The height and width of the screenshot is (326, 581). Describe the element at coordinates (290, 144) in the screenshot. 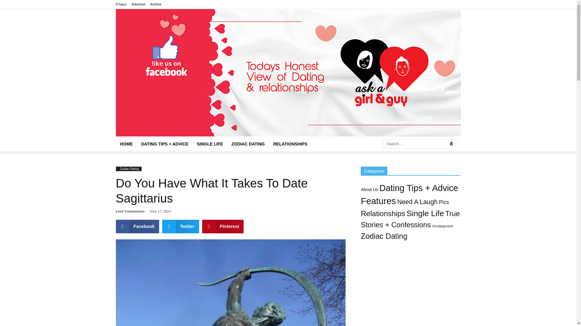

I see `RELATIONSHIPS` at that location.